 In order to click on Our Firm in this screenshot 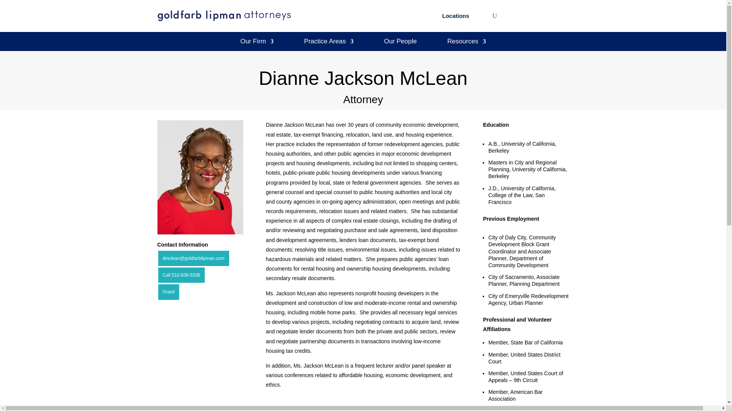, I will do `click(257, 43)`.